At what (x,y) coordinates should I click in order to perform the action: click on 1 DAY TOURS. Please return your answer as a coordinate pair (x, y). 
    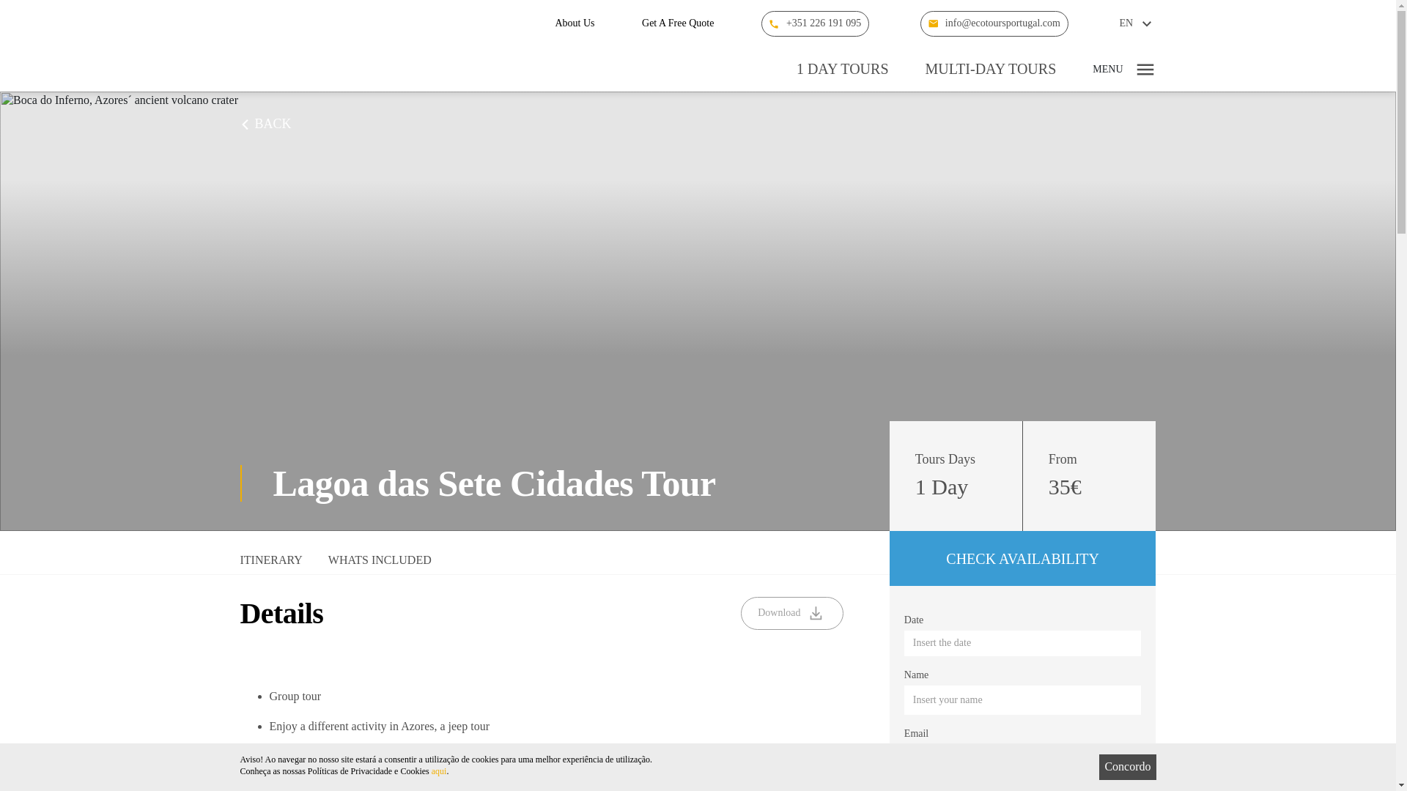
    Looking at the image, I should click on (843, 69).